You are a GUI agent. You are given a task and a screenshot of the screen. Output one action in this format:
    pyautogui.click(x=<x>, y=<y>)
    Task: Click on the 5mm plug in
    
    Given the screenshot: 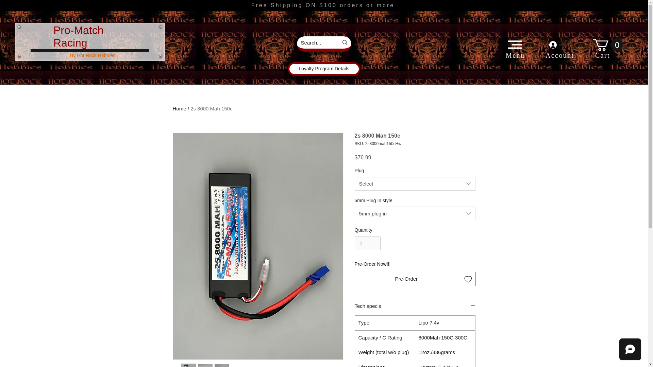 What is the action you would take?
    pyautogui.click(x=415, y=213)
    